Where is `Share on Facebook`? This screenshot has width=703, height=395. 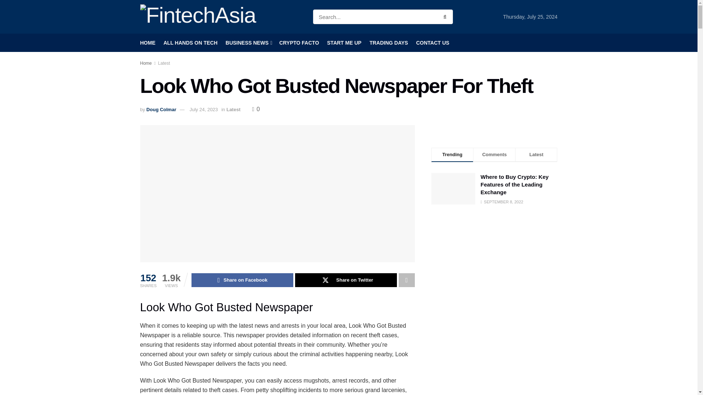 Share on Facebook is located at coordinates (242, 280).